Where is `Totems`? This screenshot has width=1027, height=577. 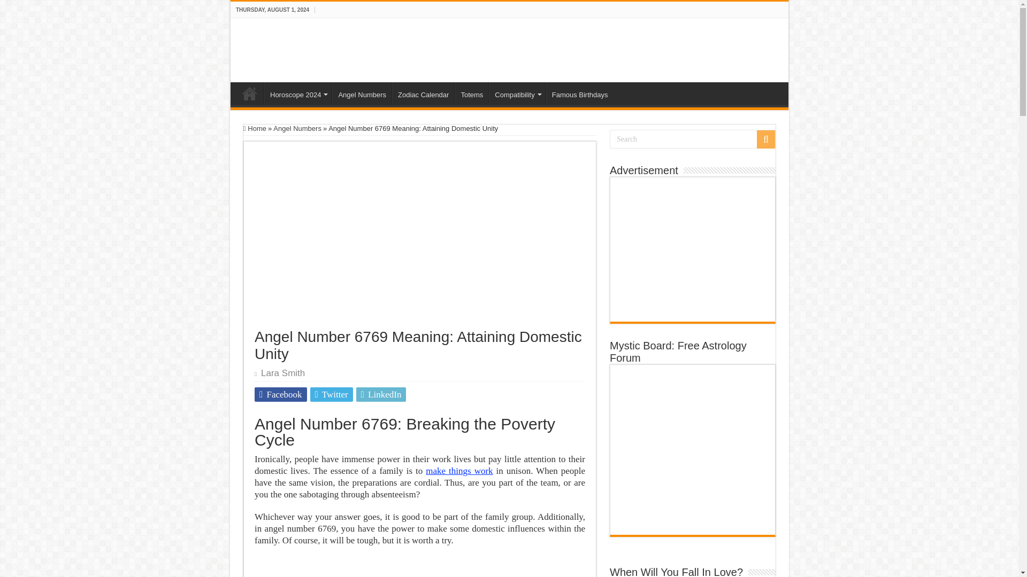 Totems is located at coordinates (472, 93).